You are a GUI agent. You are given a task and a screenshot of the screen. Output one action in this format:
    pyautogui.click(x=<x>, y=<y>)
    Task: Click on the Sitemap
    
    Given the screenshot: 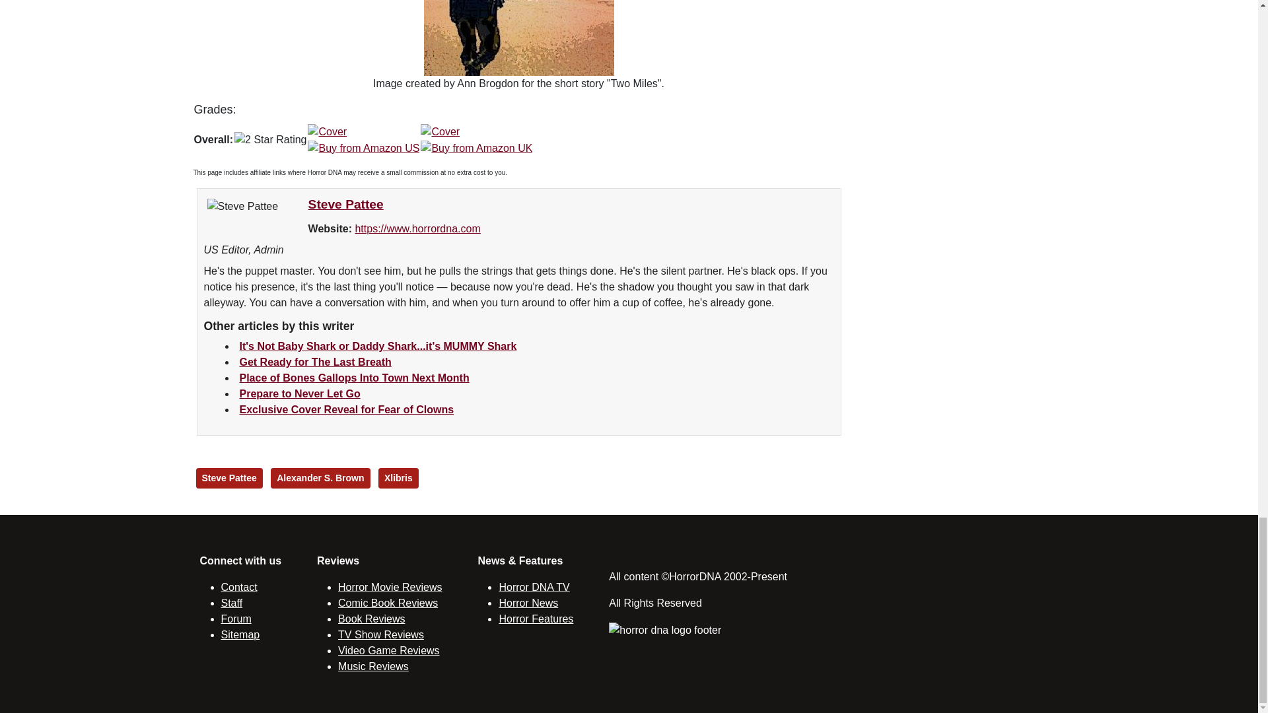 What is the action you would take?
    pyautogui.click(x=240, y=634)
    